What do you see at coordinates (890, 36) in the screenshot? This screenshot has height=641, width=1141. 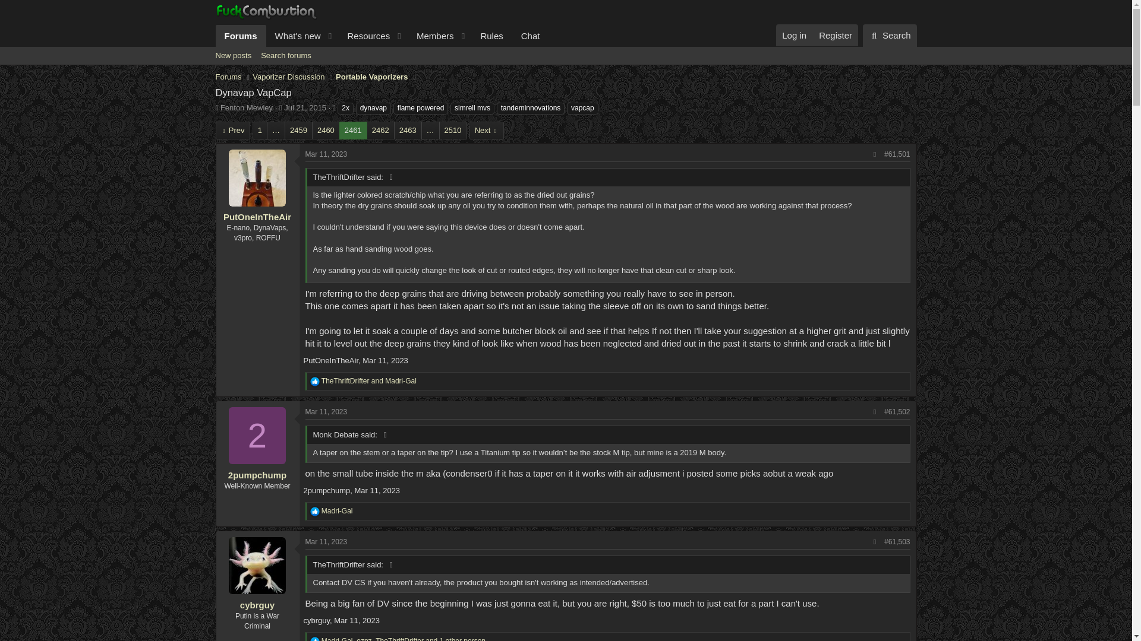 I see `Like` at bounding box center [890, 36].